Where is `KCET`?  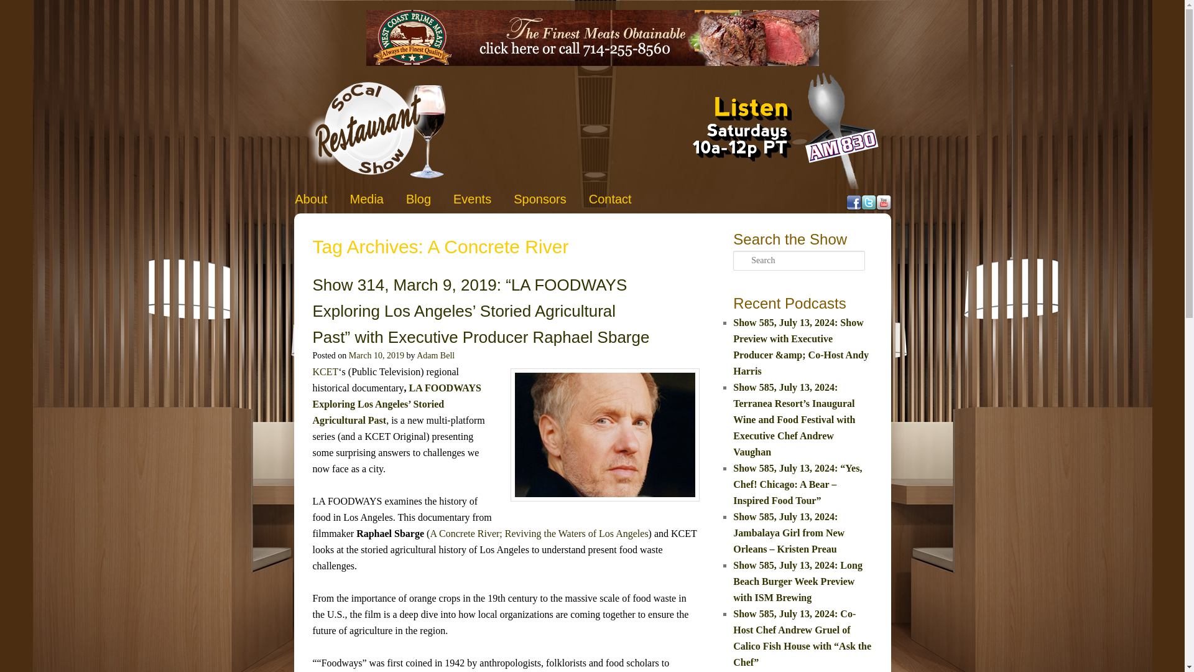 KCET is located at coordinates (325, 371).